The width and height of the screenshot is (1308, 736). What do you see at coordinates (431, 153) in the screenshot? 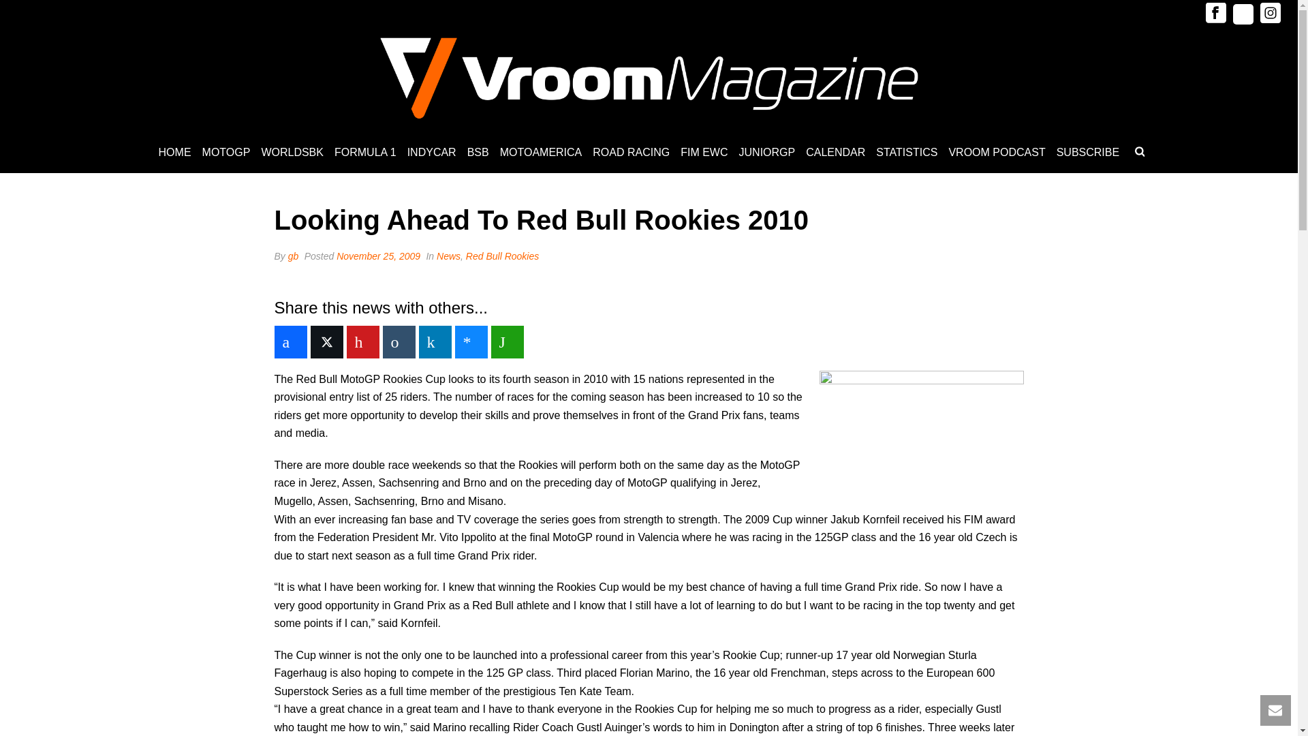
I see `INDYCAR` at bounding box center [431, 153].